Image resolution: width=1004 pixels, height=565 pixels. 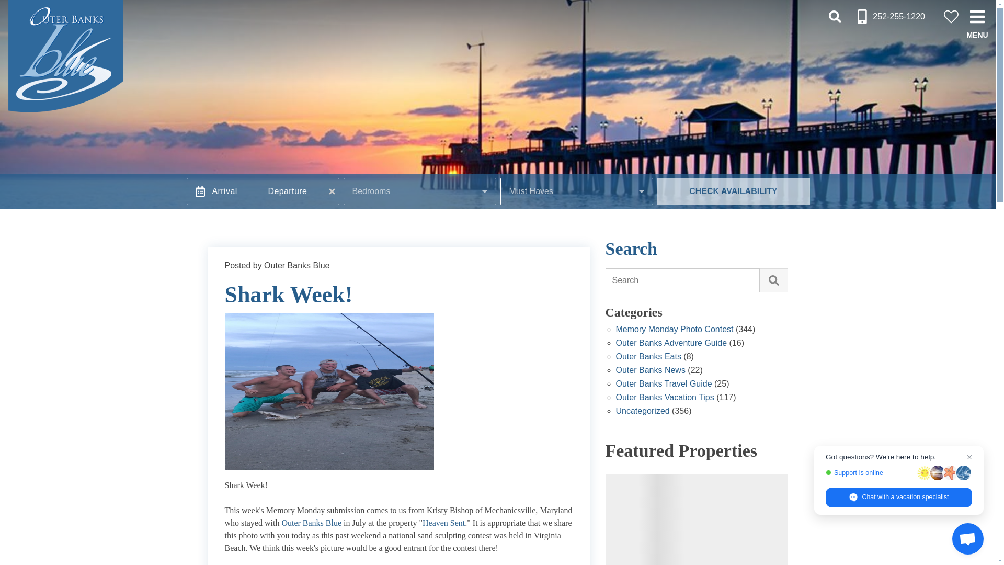 I want to click on Search, so click(x=835, y=17).